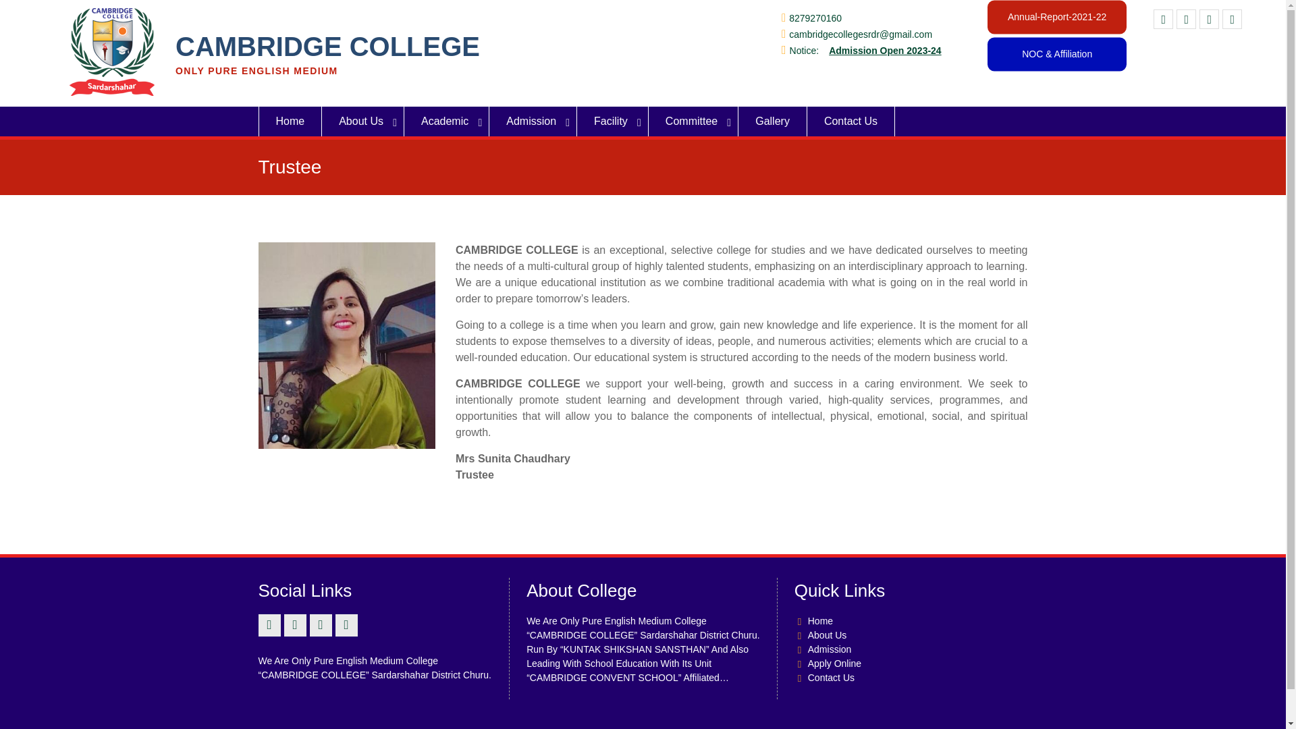  Describe the element at coordinates (1057, 16) in the screenshot. I see `Annual-Report-2021-22` at that location.